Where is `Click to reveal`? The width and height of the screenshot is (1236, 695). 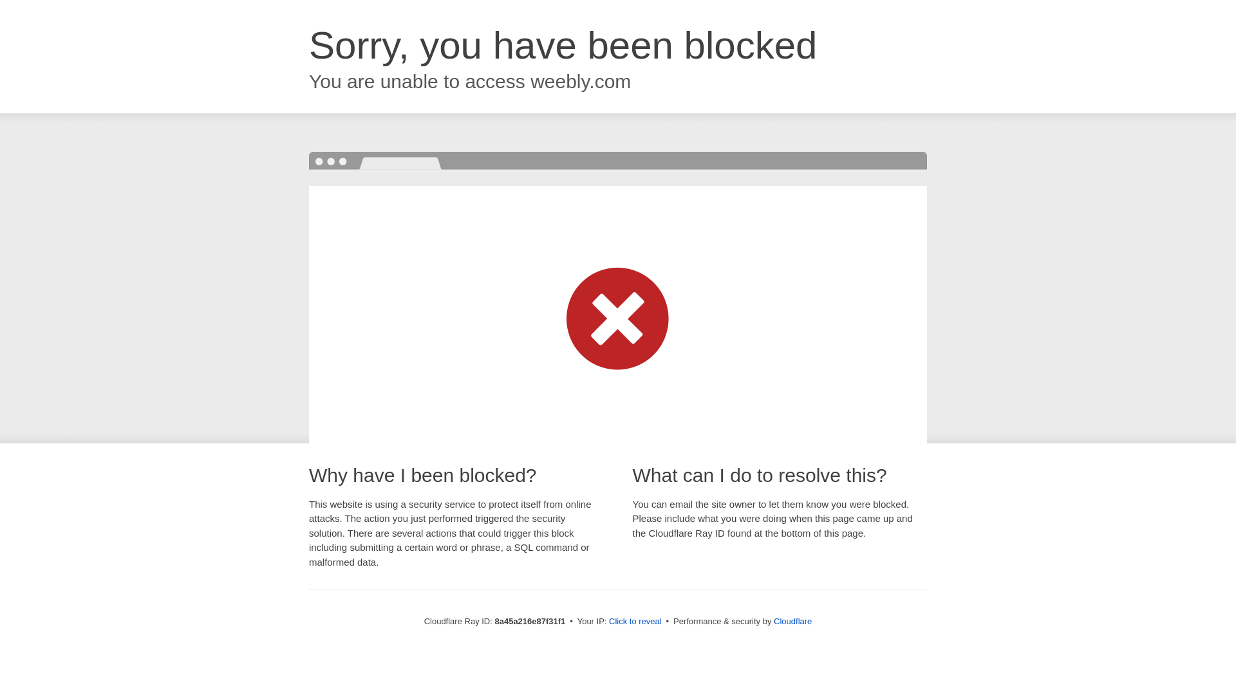
Click to reveal is located at coordinates (635, 622).